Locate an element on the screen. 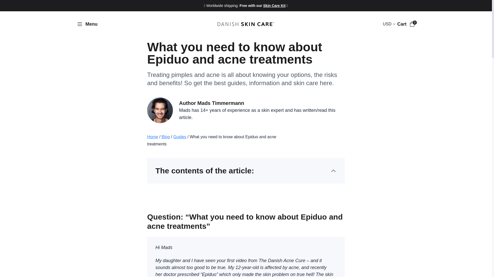 The height and width of the screenshot is (277, 494). Menu is located at coordinates (87, 24).